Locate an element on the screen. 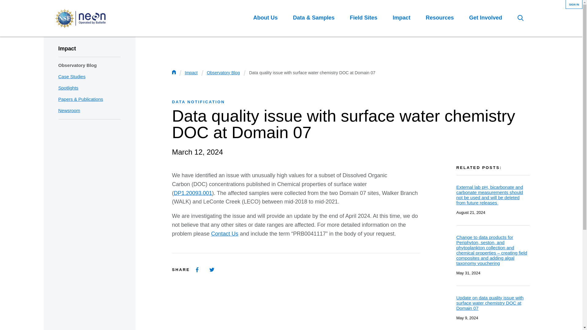 The width and height of the screenshot is (587, 330). Impact is located at coordinates (67, 48).